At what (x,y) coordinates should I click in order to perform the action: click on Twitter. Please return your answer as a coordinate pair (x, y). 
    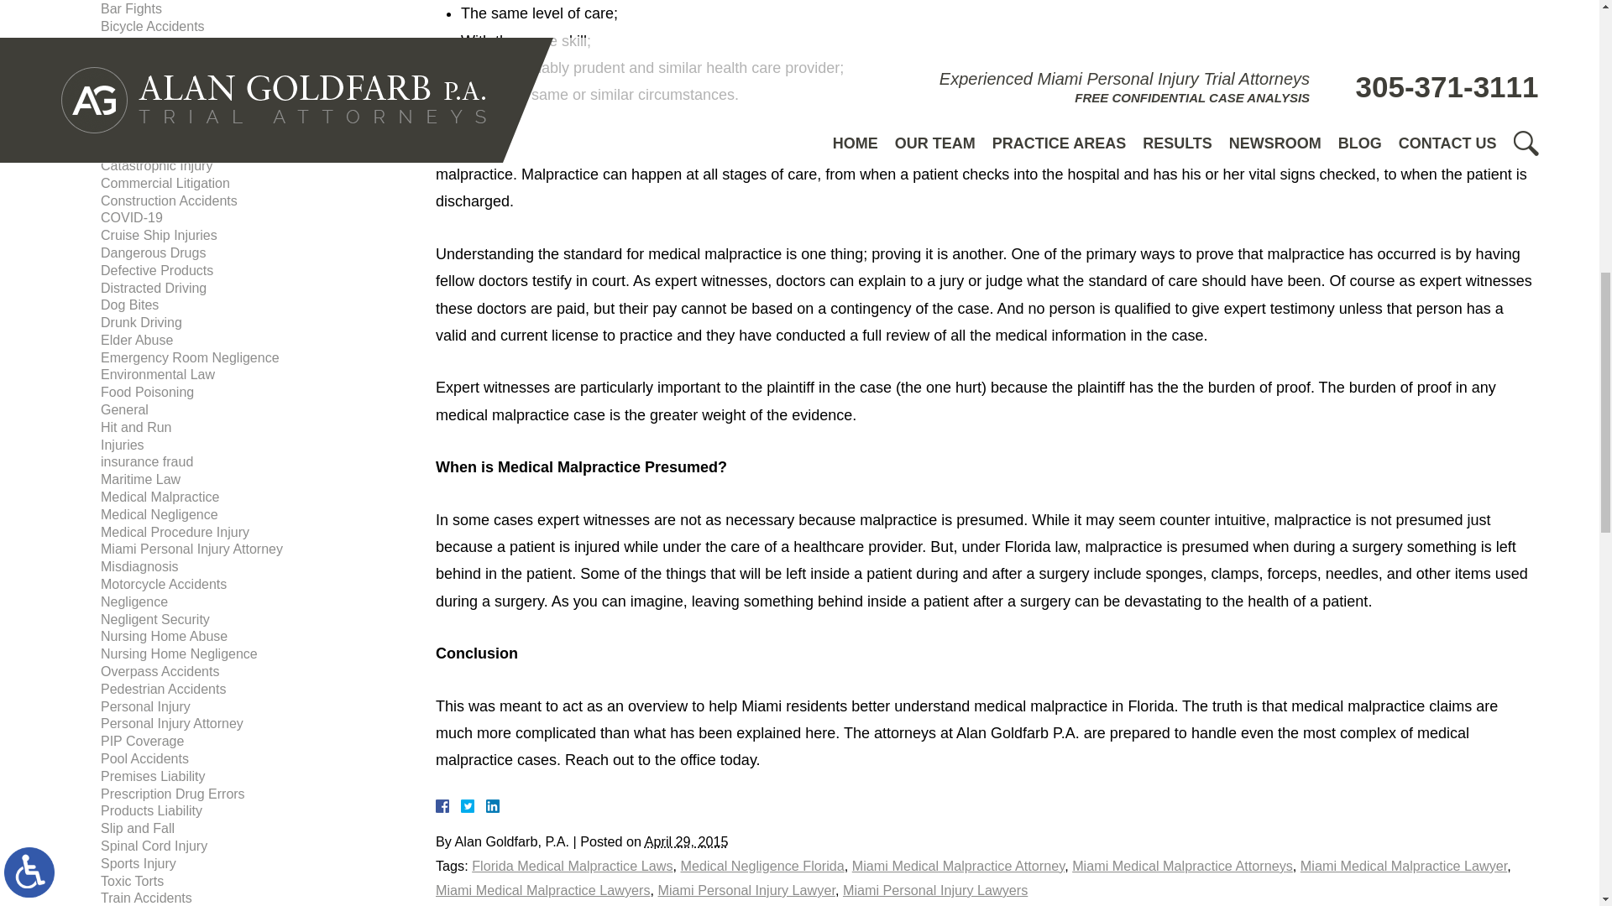
    Looking at the image, I should click on (474, 805).